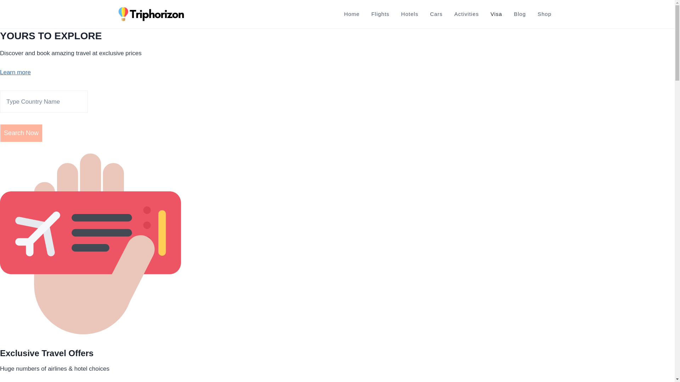 The width and height of the screenshot is (680, 382). I want to click on Activities, so click(466, 14).